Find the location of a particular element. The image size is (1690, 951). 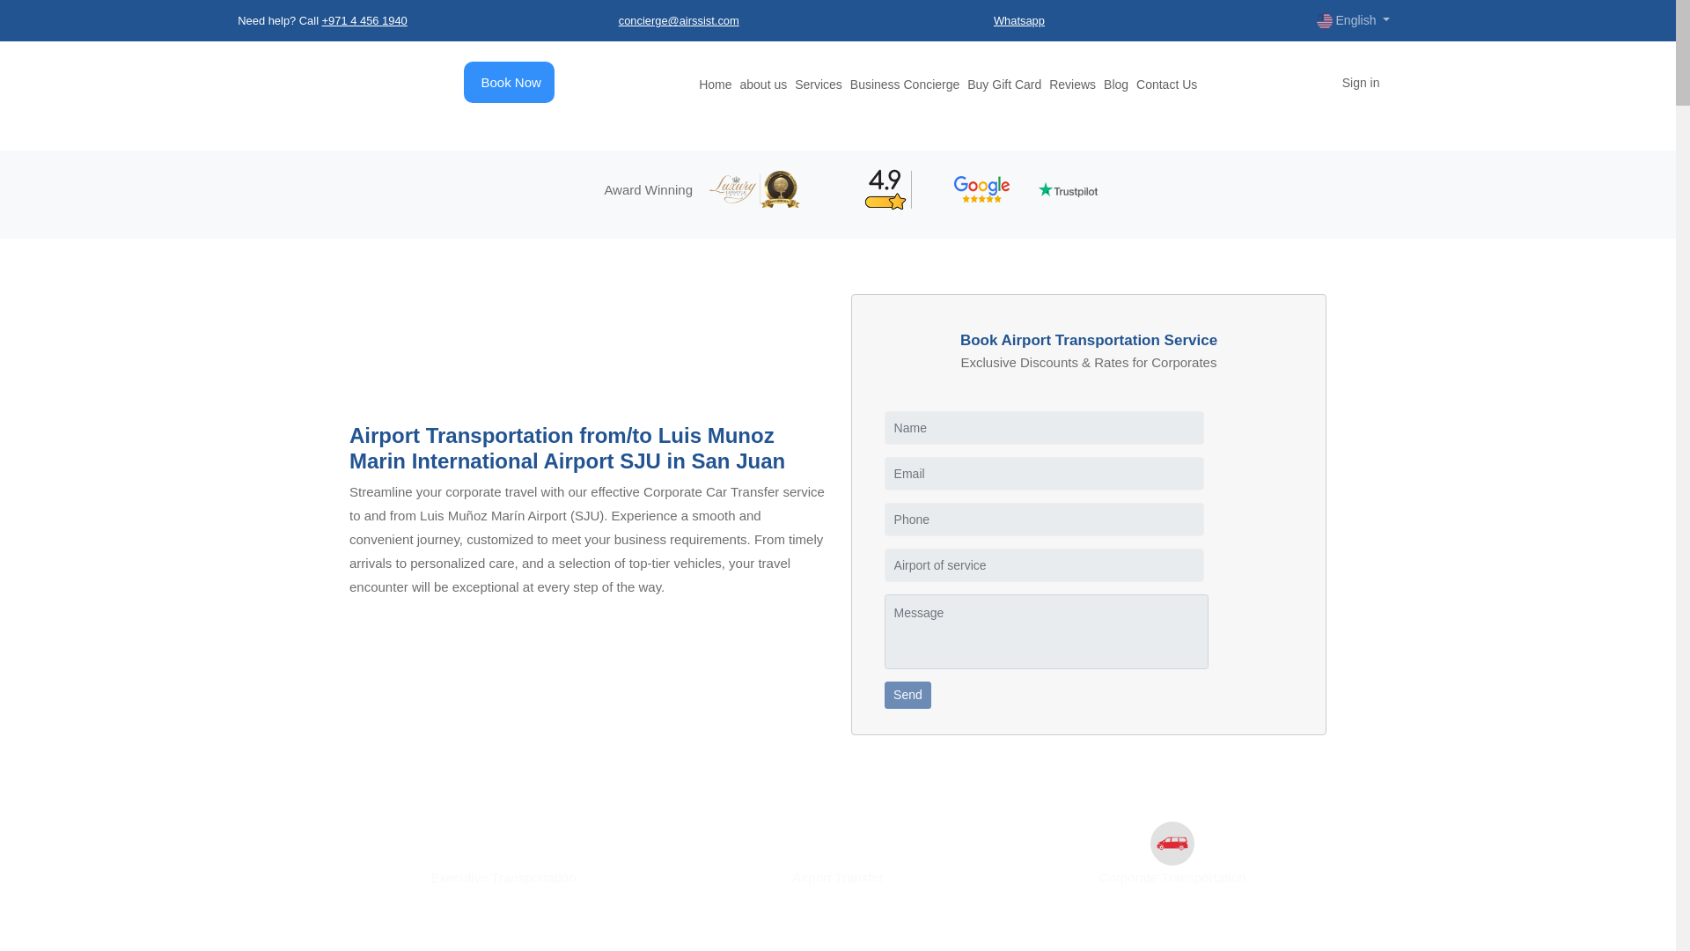

about us is located at coordinates (763, 84).